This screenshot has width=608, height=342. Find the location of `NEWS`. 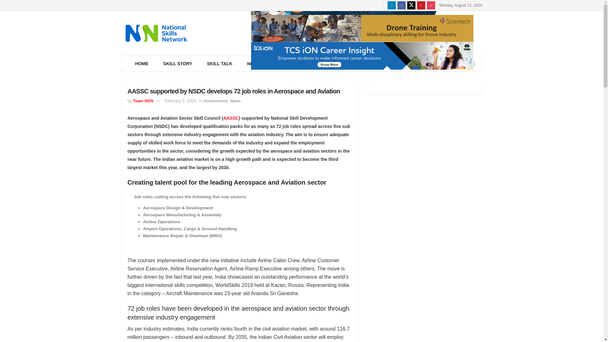

NEWS is located at coordinates (255, 63).